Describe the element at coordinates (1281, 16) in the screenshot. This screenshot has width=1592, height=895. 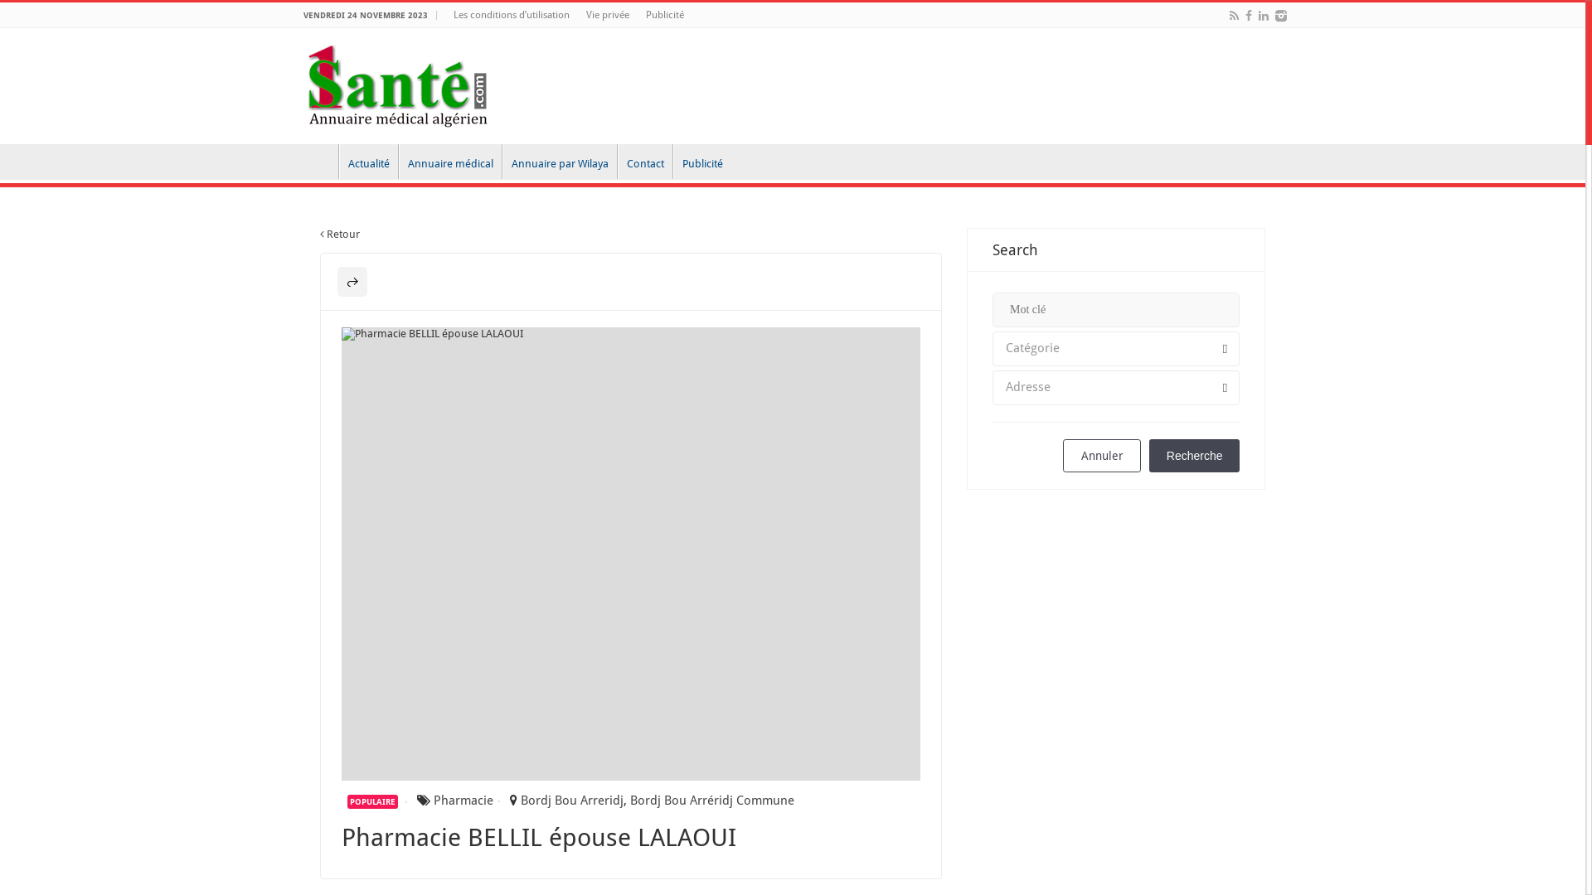
I see `instagram` at that location.